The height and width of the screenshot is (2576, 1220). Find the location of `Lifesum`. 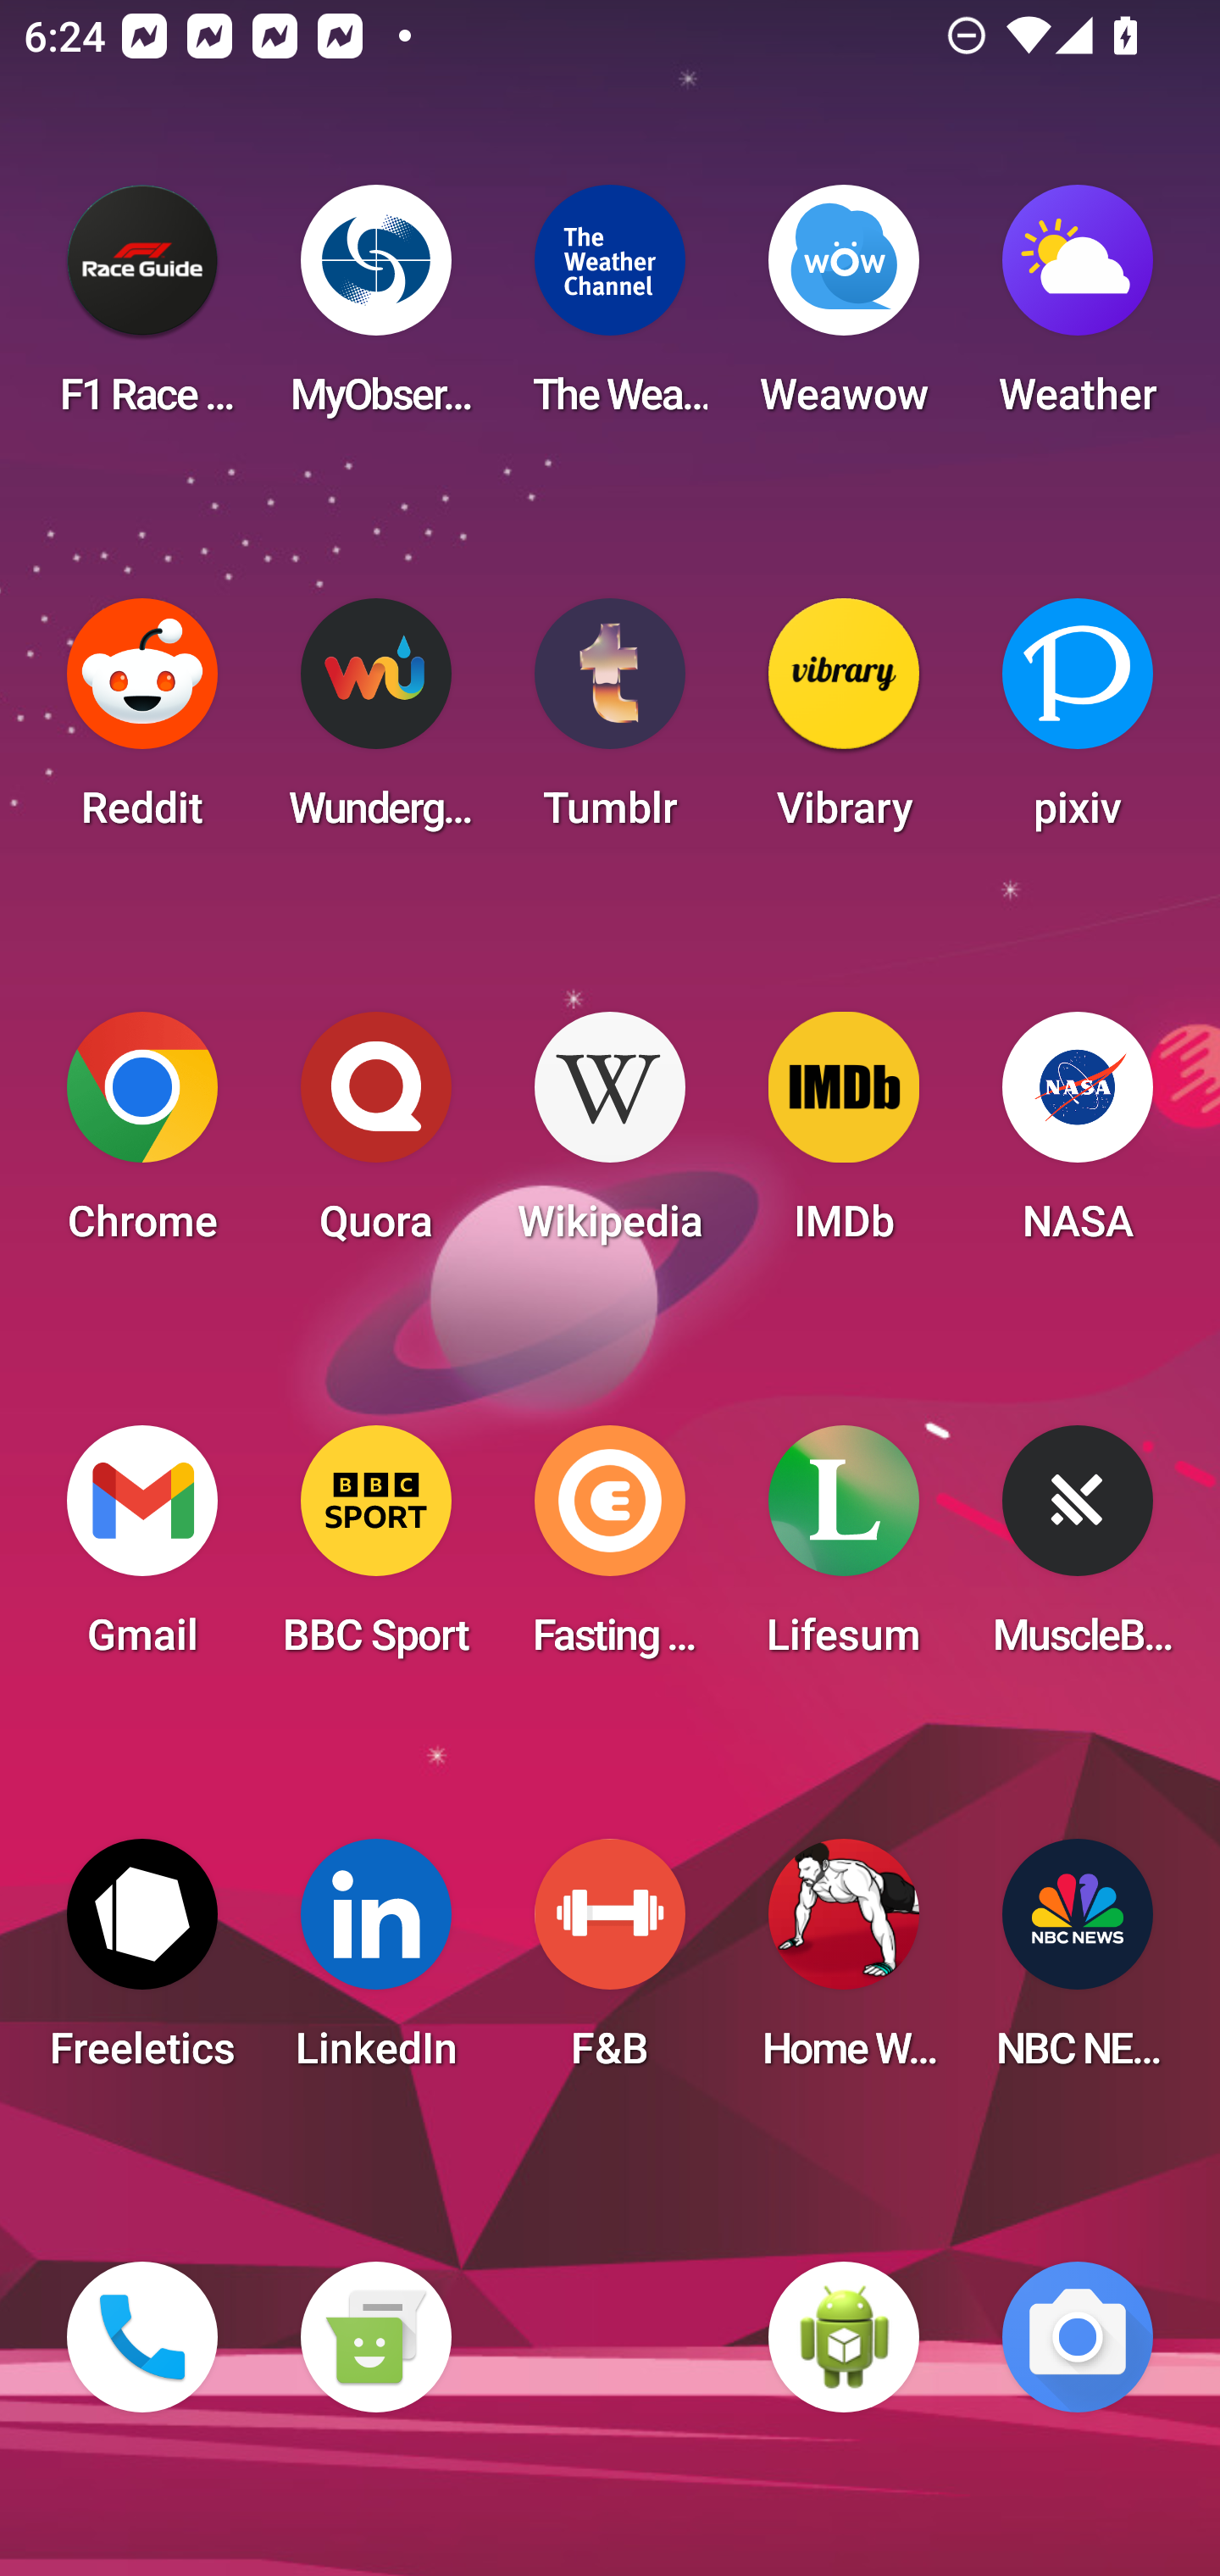

Lifesum is located at coordinates (844, 1551).